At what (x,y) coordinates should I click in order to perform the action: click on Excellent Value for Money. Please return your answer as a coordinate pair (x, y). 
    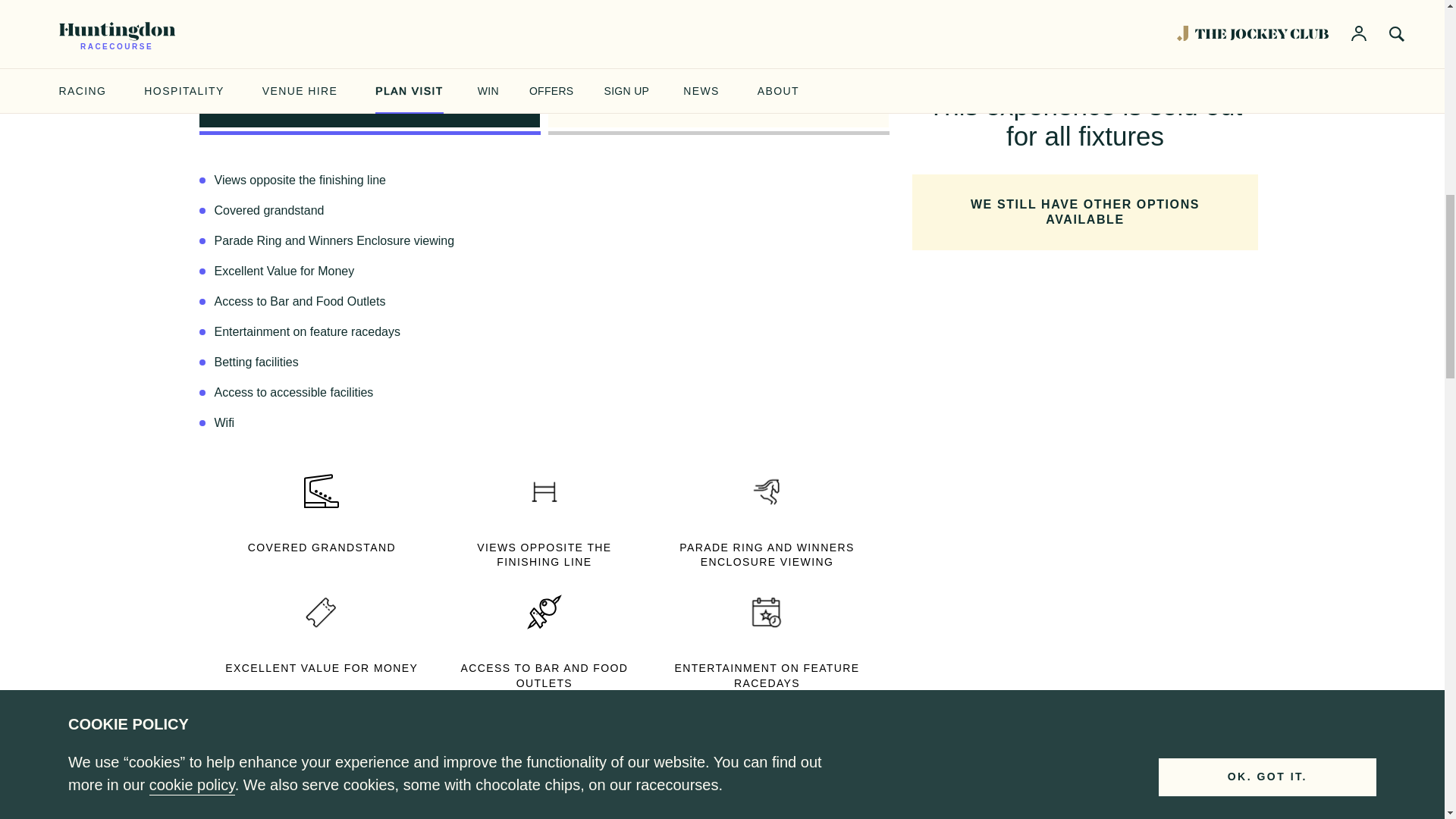
    Looking at the image, I should click on (322, 611).